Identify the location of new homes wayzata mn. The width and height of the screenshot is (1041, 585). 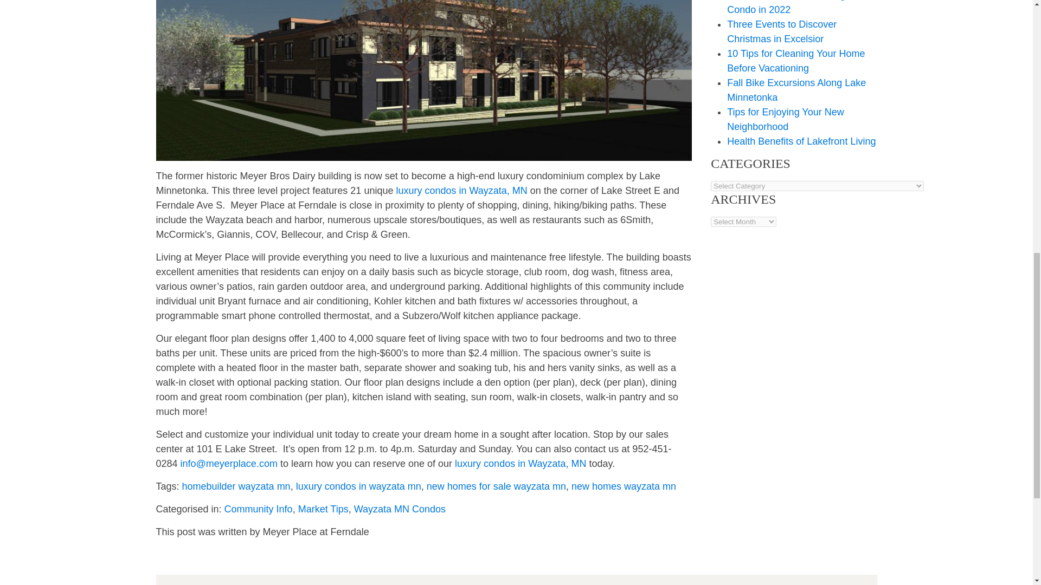
(624, 486).